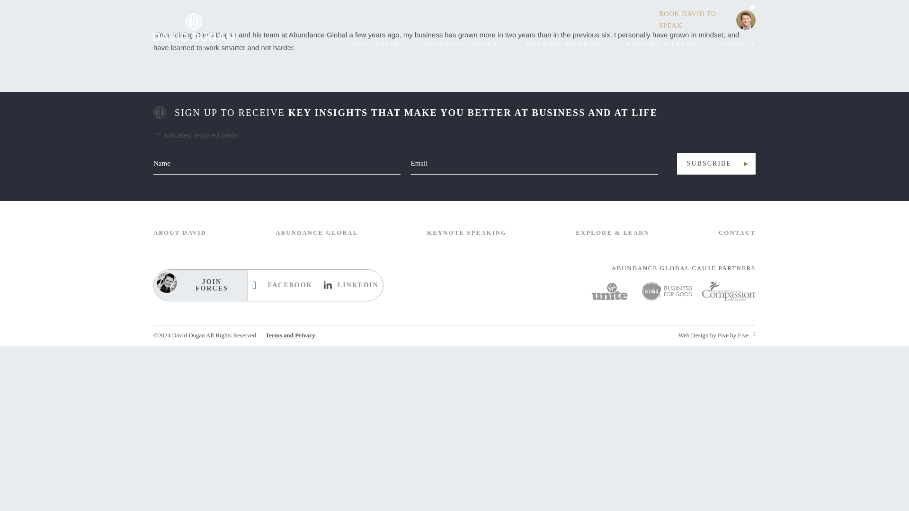  I want to click on ABOUT DAVID, so click(180, 229).